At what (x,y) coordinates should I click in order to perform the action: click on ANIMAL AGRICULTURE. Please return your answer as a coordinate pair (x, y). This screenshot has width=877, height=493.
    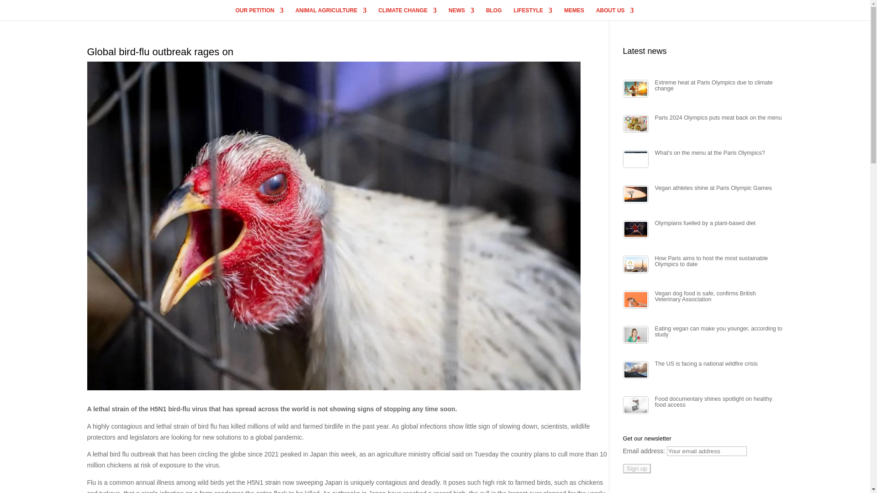
    Looking at the image, I should click on (331, 14).